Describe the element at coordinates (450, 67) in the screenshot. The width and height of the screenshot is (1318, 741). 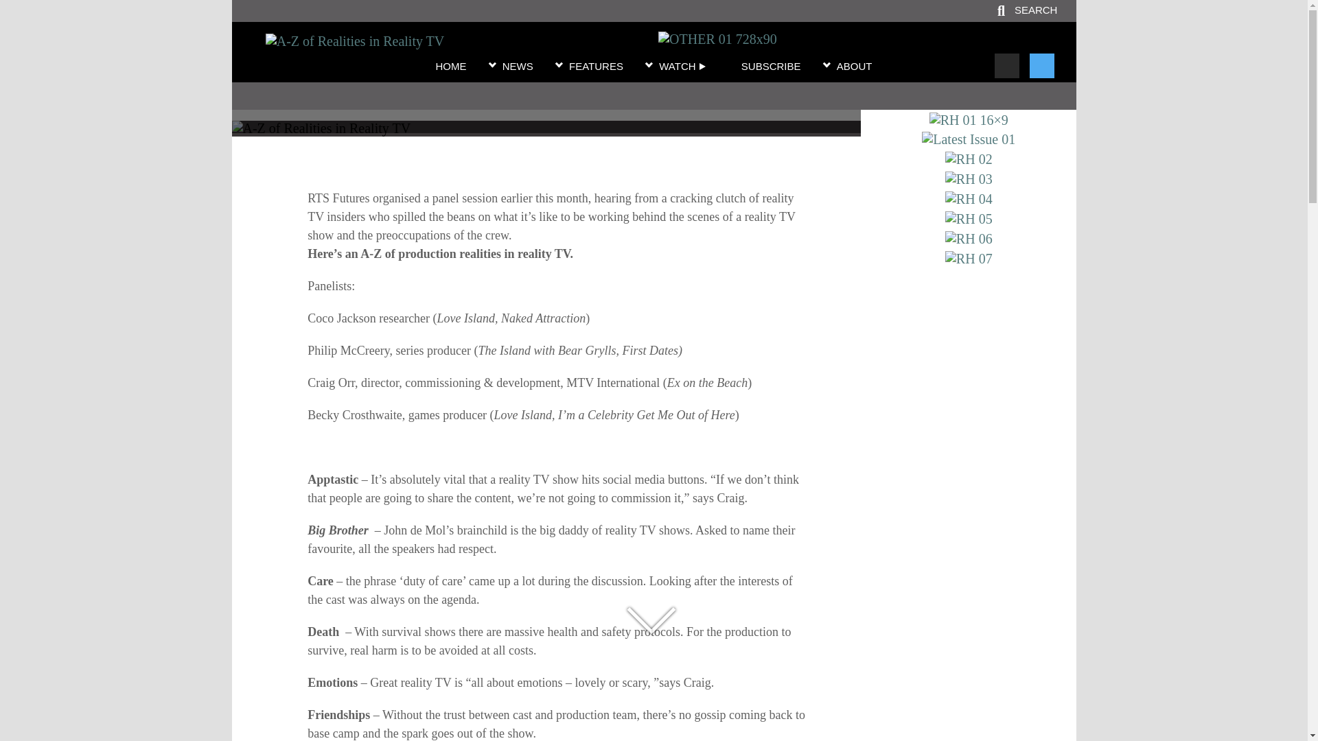
I see `HOME` at that location.